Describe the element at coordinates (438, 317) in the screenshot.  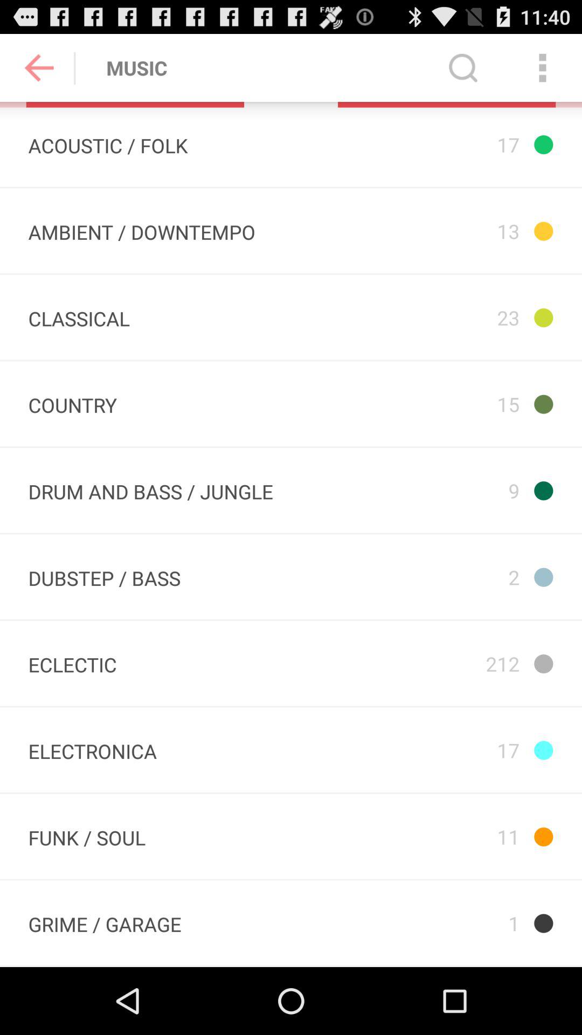
I see `tap the item to the right of the ambient / downtempo` at that location.